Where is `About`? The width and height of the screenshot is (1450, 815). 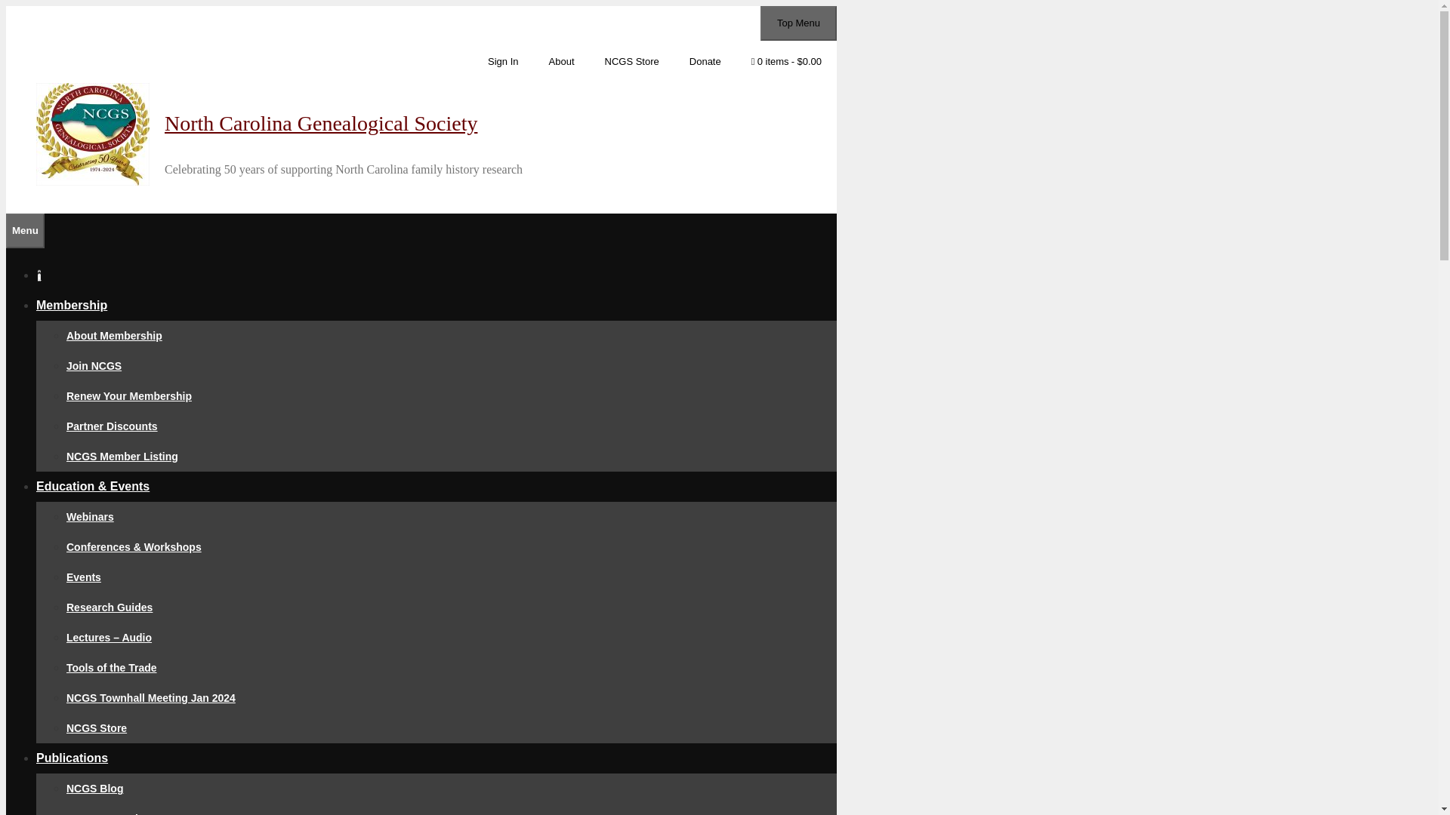 About is located at coordinates (562, 62).